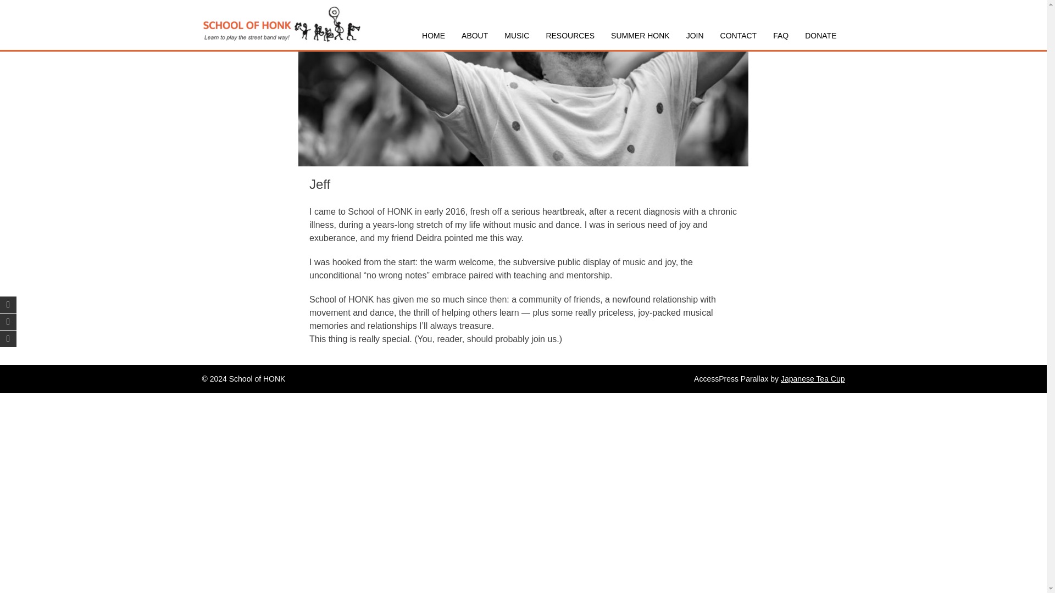 Image resolution: width=1055 pixels, height=593 pixels. I want to click on JOIN, so click(695, 36).